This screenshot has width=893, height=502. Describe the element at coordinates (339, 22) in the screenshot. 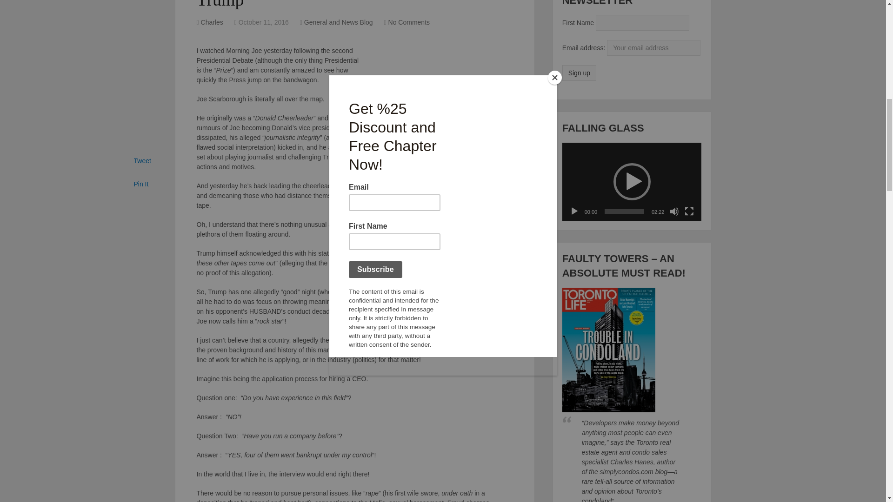

I see `View all posts in General and News Blog` at that location.